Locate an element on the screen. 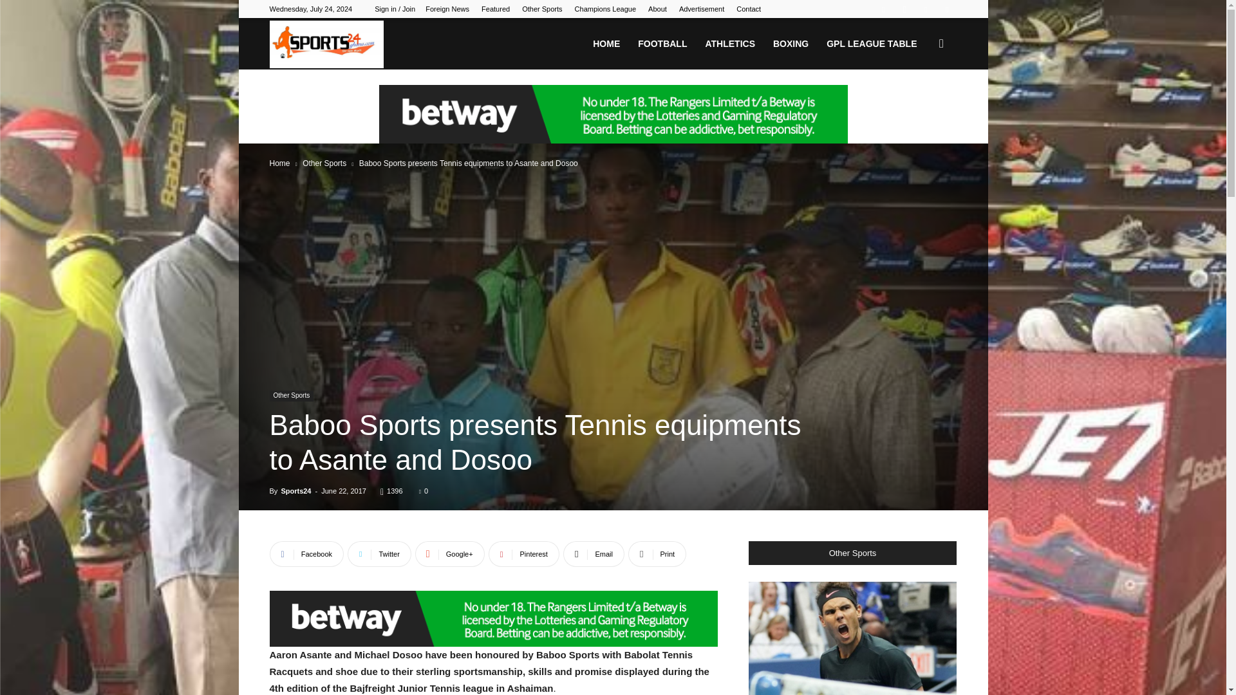  Featured is located at coordinates (496, 9).